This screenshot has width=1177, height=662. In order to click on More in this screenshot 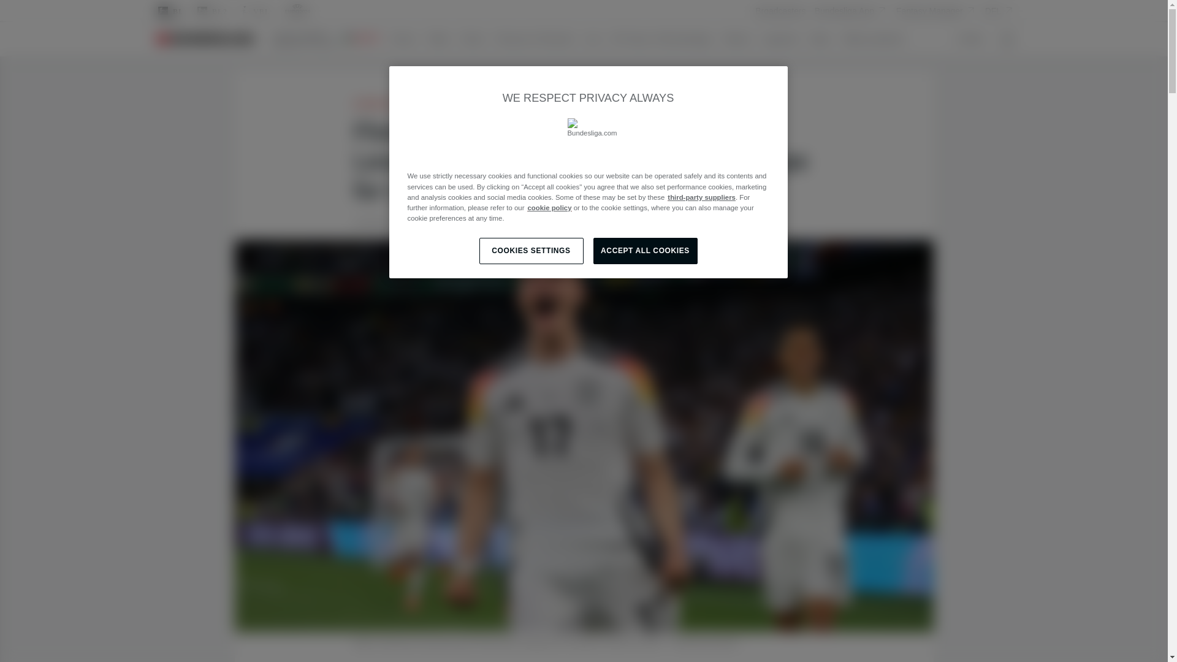, I will do `click(972, 39)`.